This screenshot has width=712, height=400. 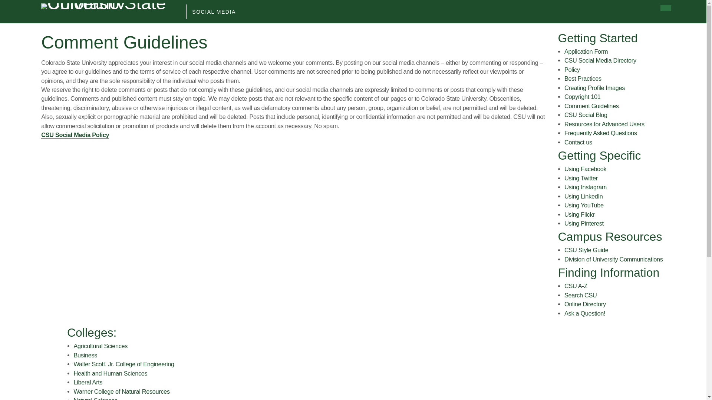 I want to click on Business, so click(x=86, y=355).